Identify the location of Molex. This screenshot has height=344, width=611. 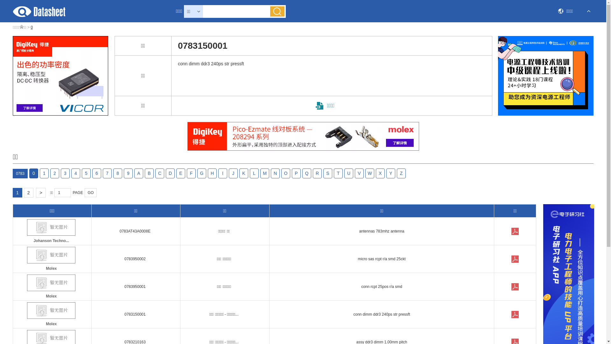
(52, 315).